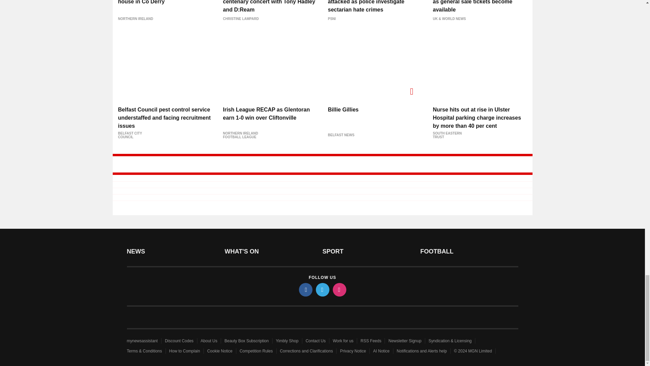  I want to click on facebook, so click(305, 289).